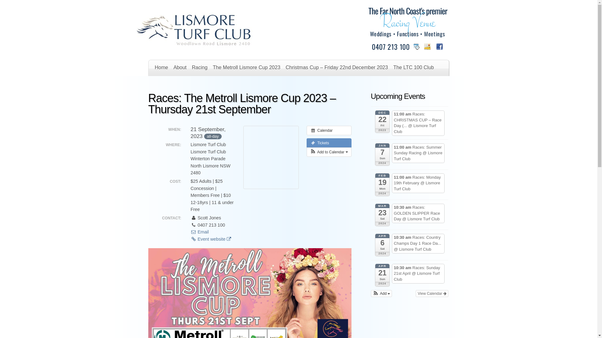 The height and width of the screenshot is (338, 602). I want to click on 10:30 am Races: GOLDEN SLIPPER Race Day @ Lismore Turf Club, so click(418, 213).